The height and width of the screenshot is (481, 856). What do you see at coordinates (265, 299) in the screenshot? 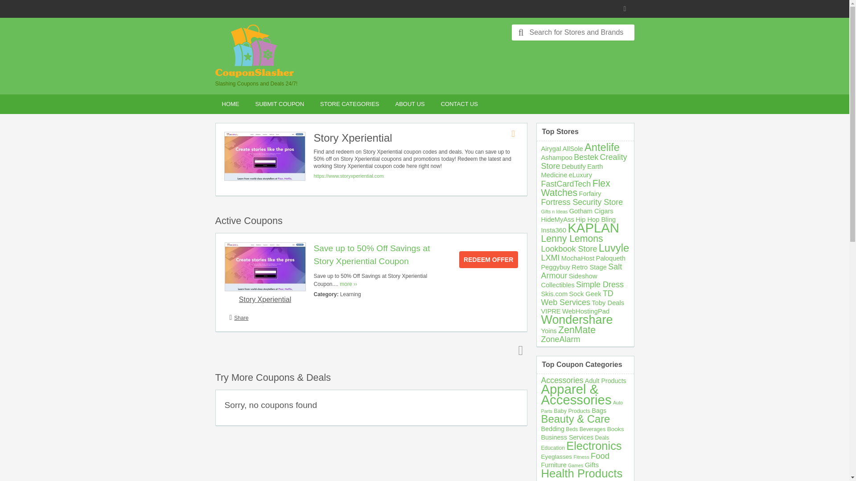
I see `Story Xperiential` at bounding box center [265, 299].